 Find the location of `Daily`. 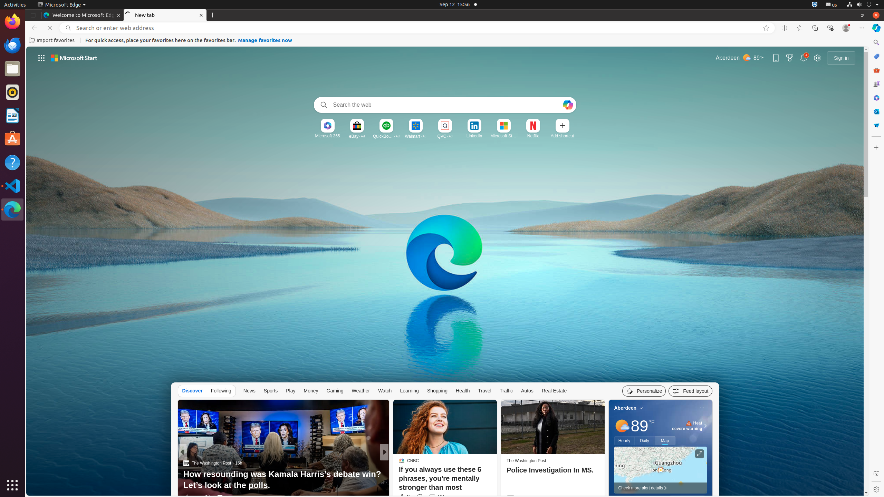

Daily is located at coordinates (645, 441).